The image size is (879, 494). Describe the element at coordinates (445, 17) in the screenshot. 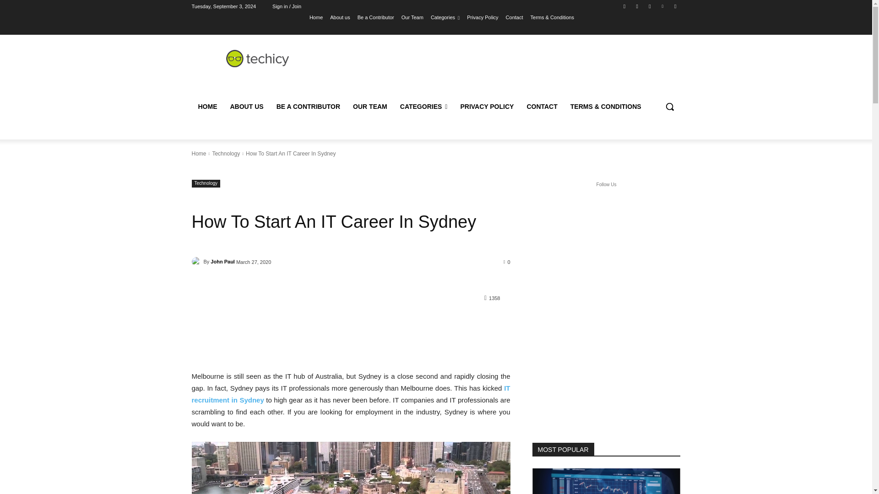

I see `Categories` at that location.